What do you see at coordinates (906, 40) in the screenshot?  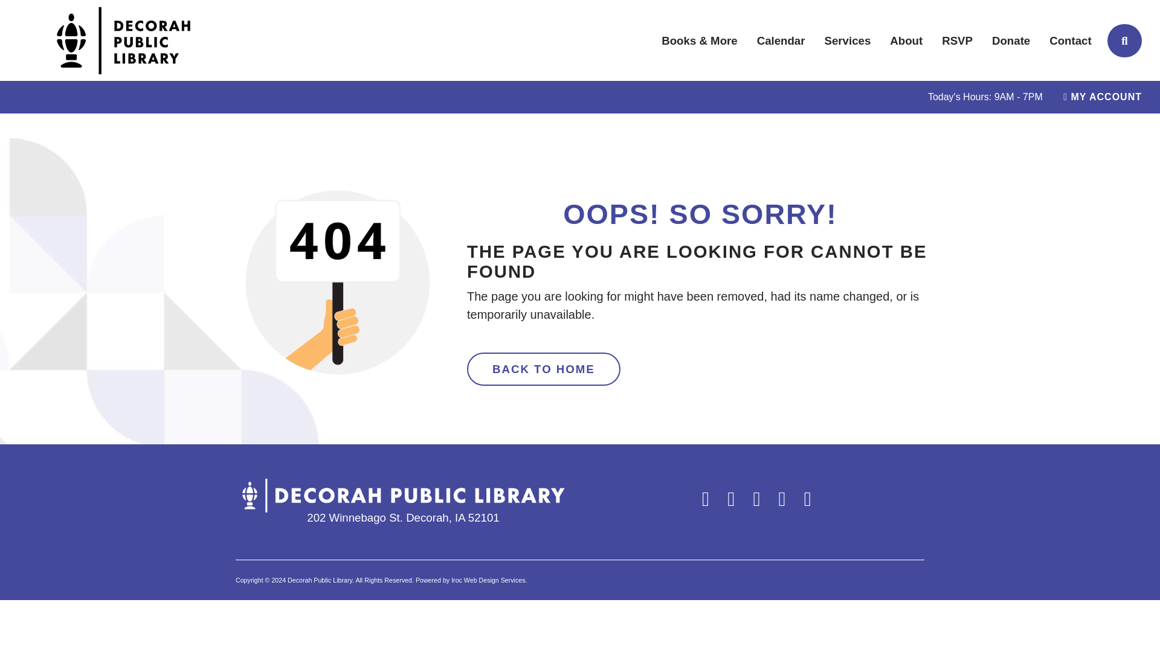 I see `About` at bounding box center [906, 40].